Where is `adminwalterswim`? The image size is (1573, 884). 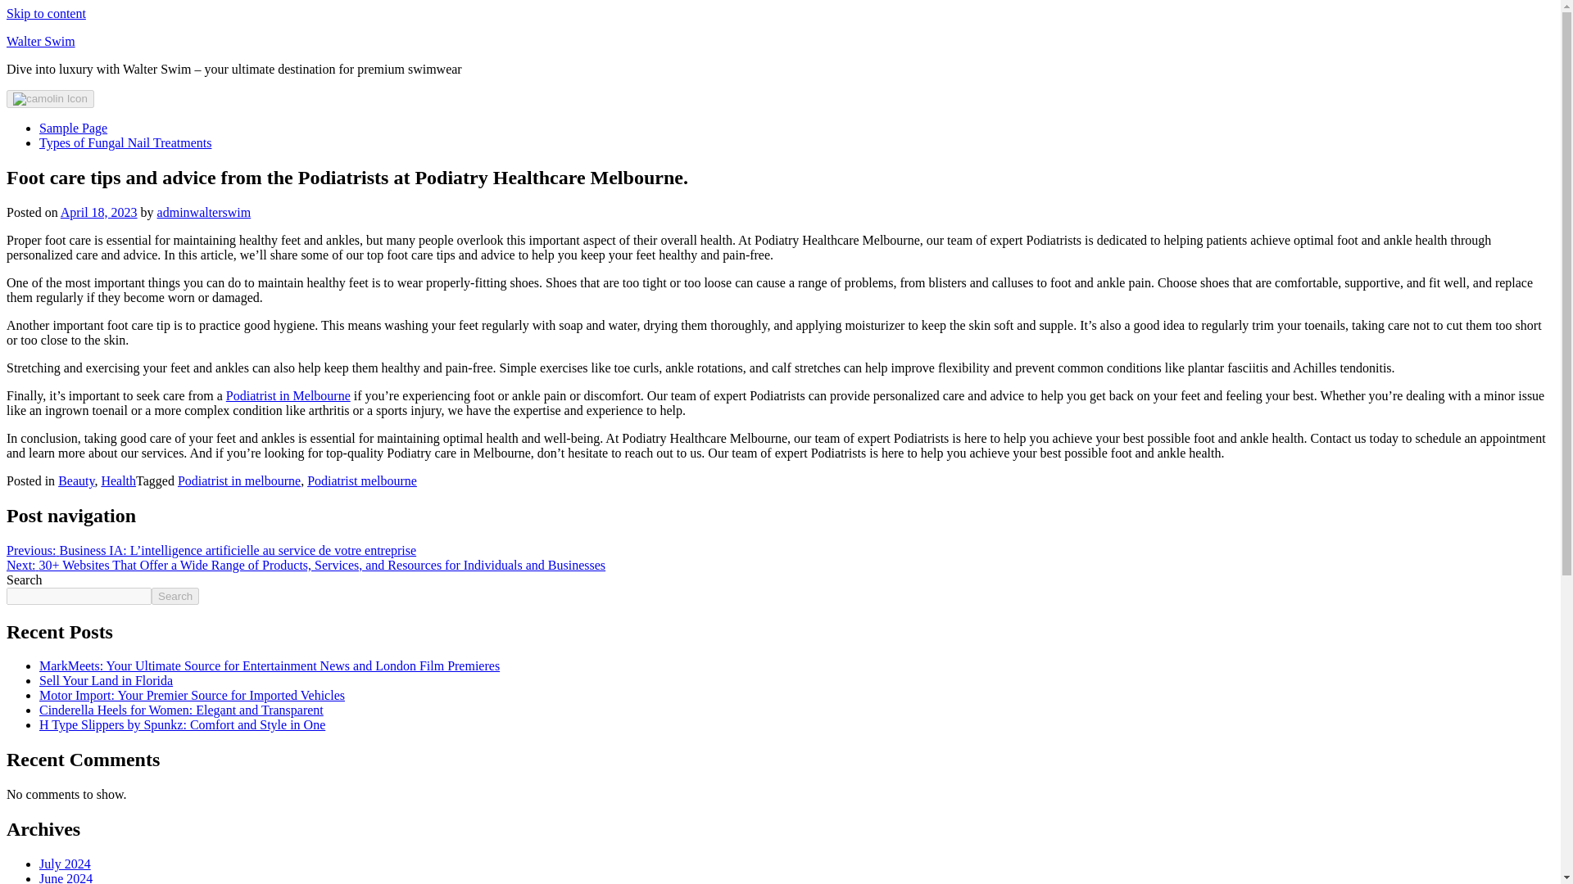
adminwalterswim is located at coordinates (205, 211).